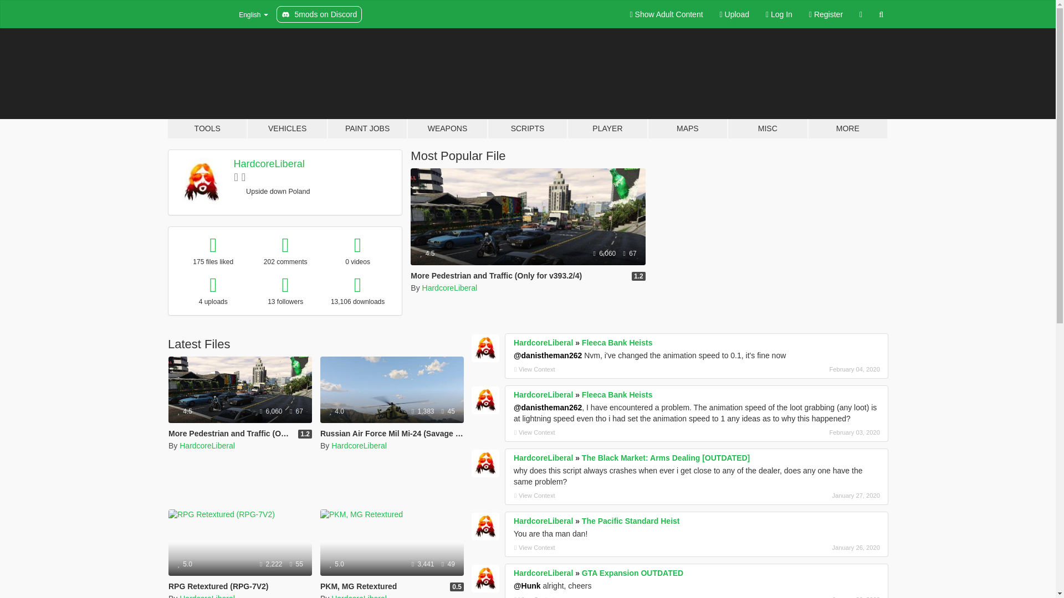  Describe the element at coordinates (666, 14) in the screenshot. I see `Light mode` at that location.